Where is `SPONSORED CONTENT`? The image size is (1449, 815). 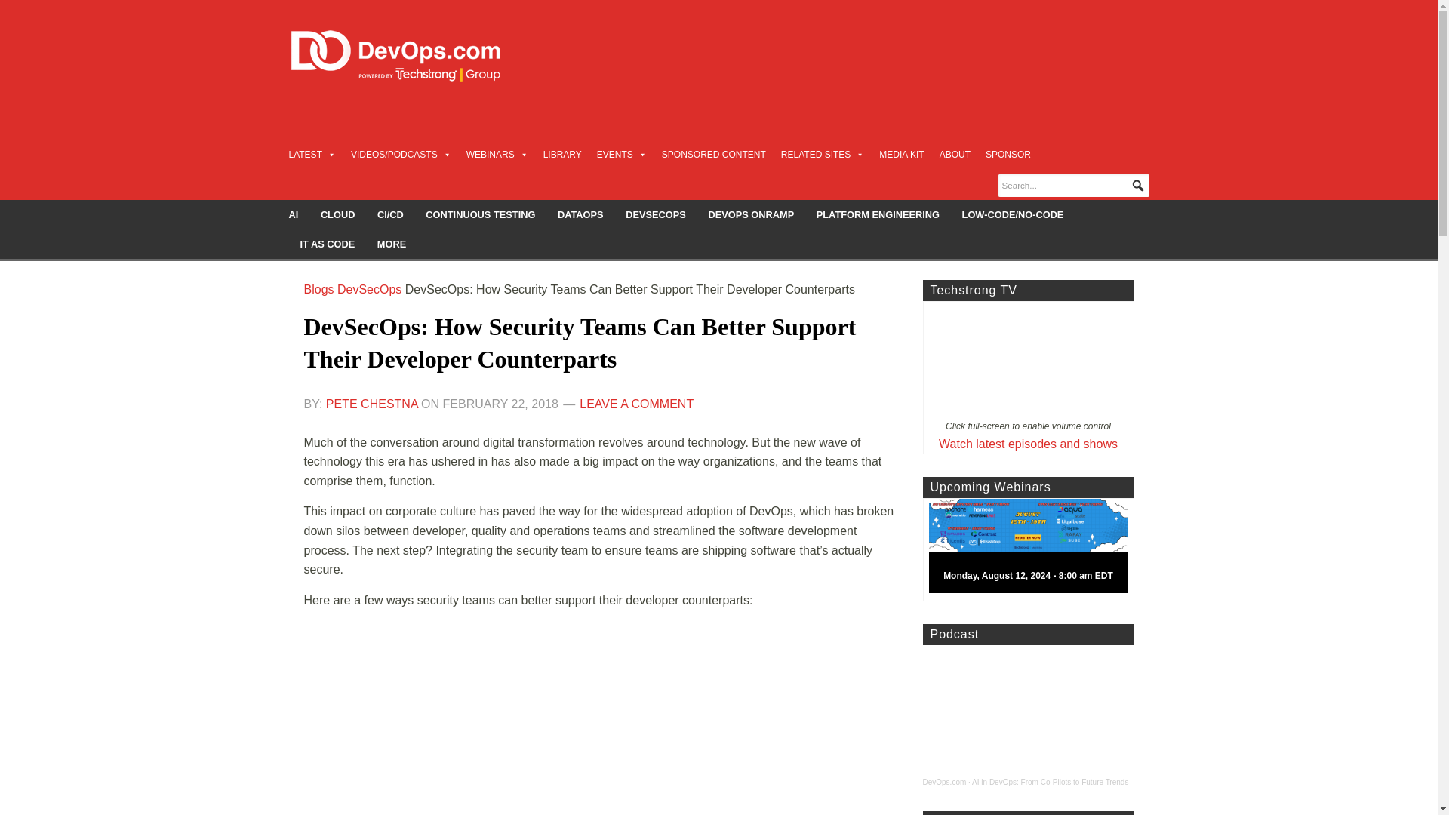
SPONSORED CONTENT is located at coordinates (714, 154).